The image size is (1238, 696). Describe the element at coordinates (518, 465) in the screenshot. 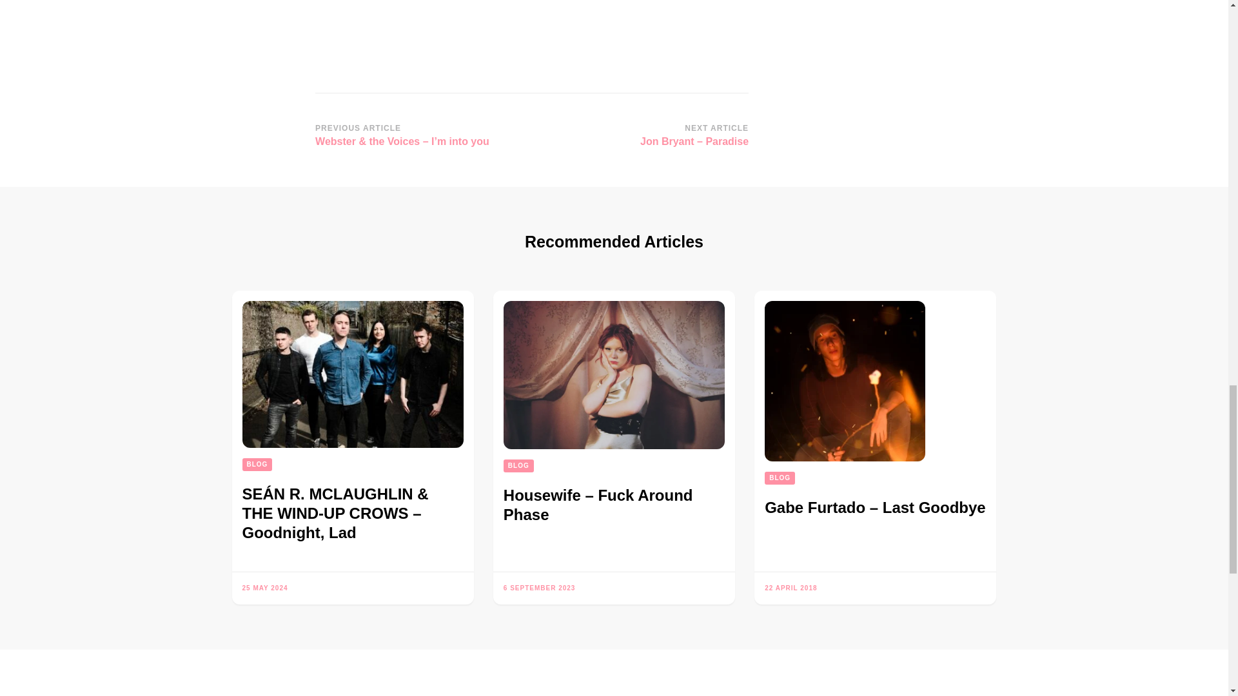

I see `BLOG` at that location.